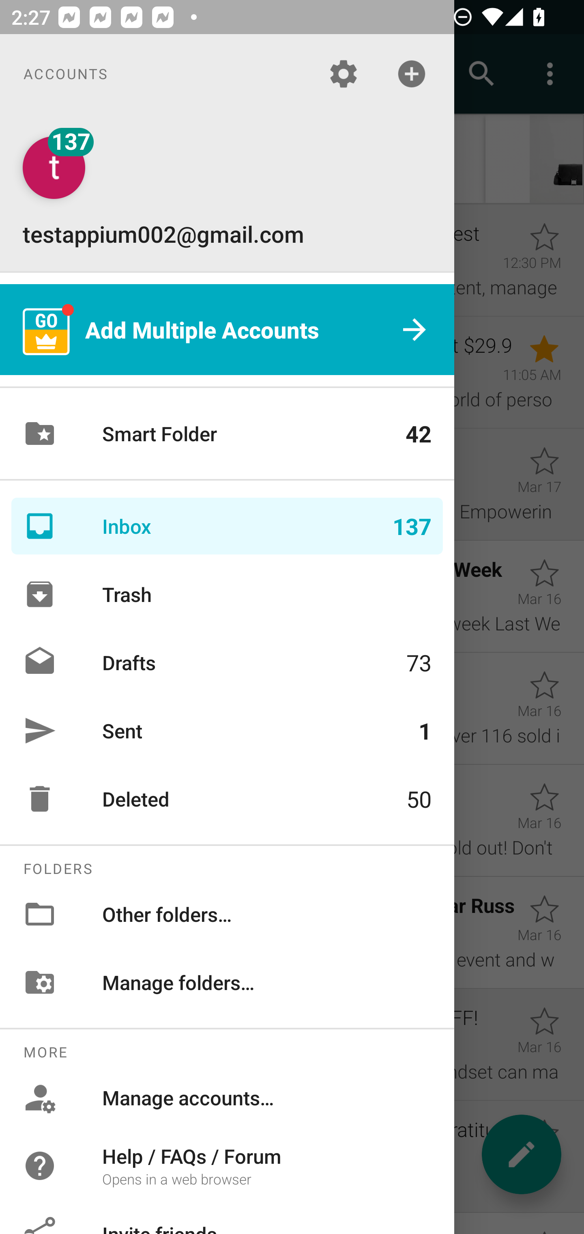  Describe the element at coordinates (227, 730) in the screenshot. I see `Sent 1` at that location.